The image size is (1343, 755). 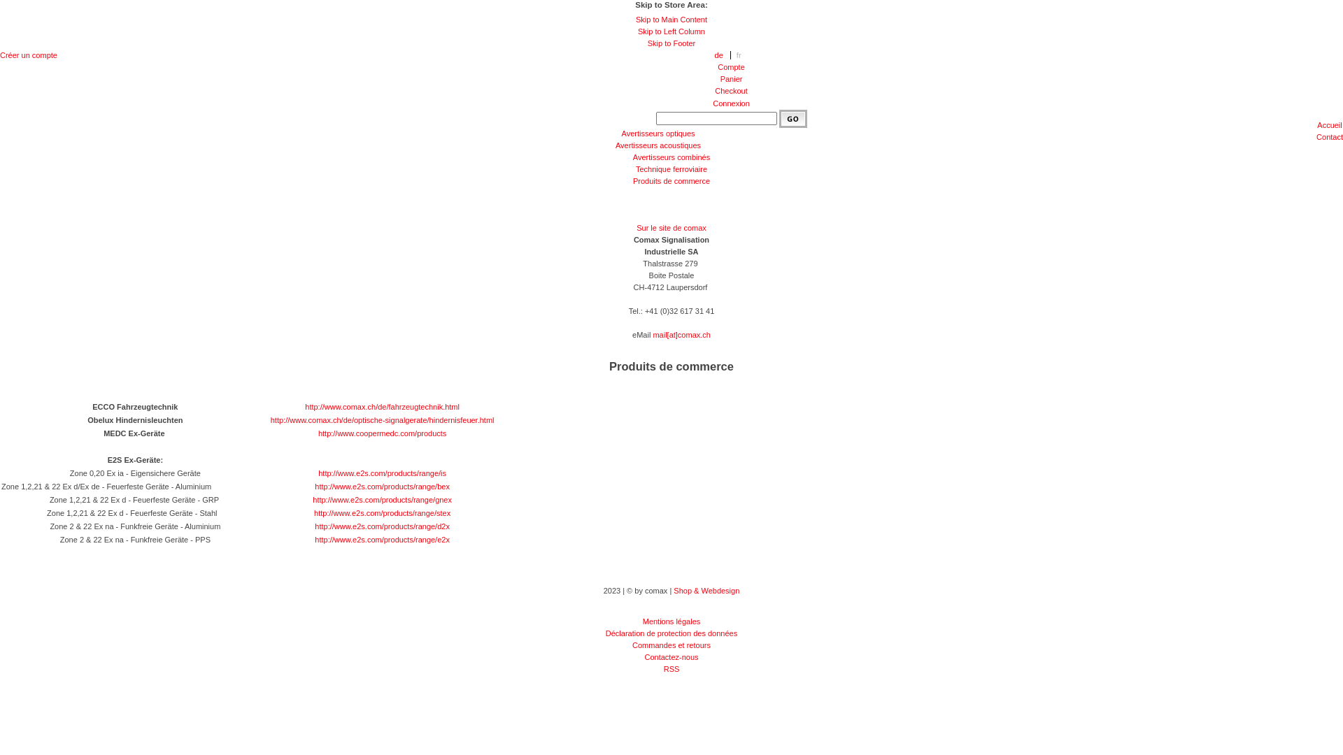 What do you see at coordinates (658, 145) in the screenshot?
I see `Avertisseurs acoustiques` at bounding box center [658, 145].